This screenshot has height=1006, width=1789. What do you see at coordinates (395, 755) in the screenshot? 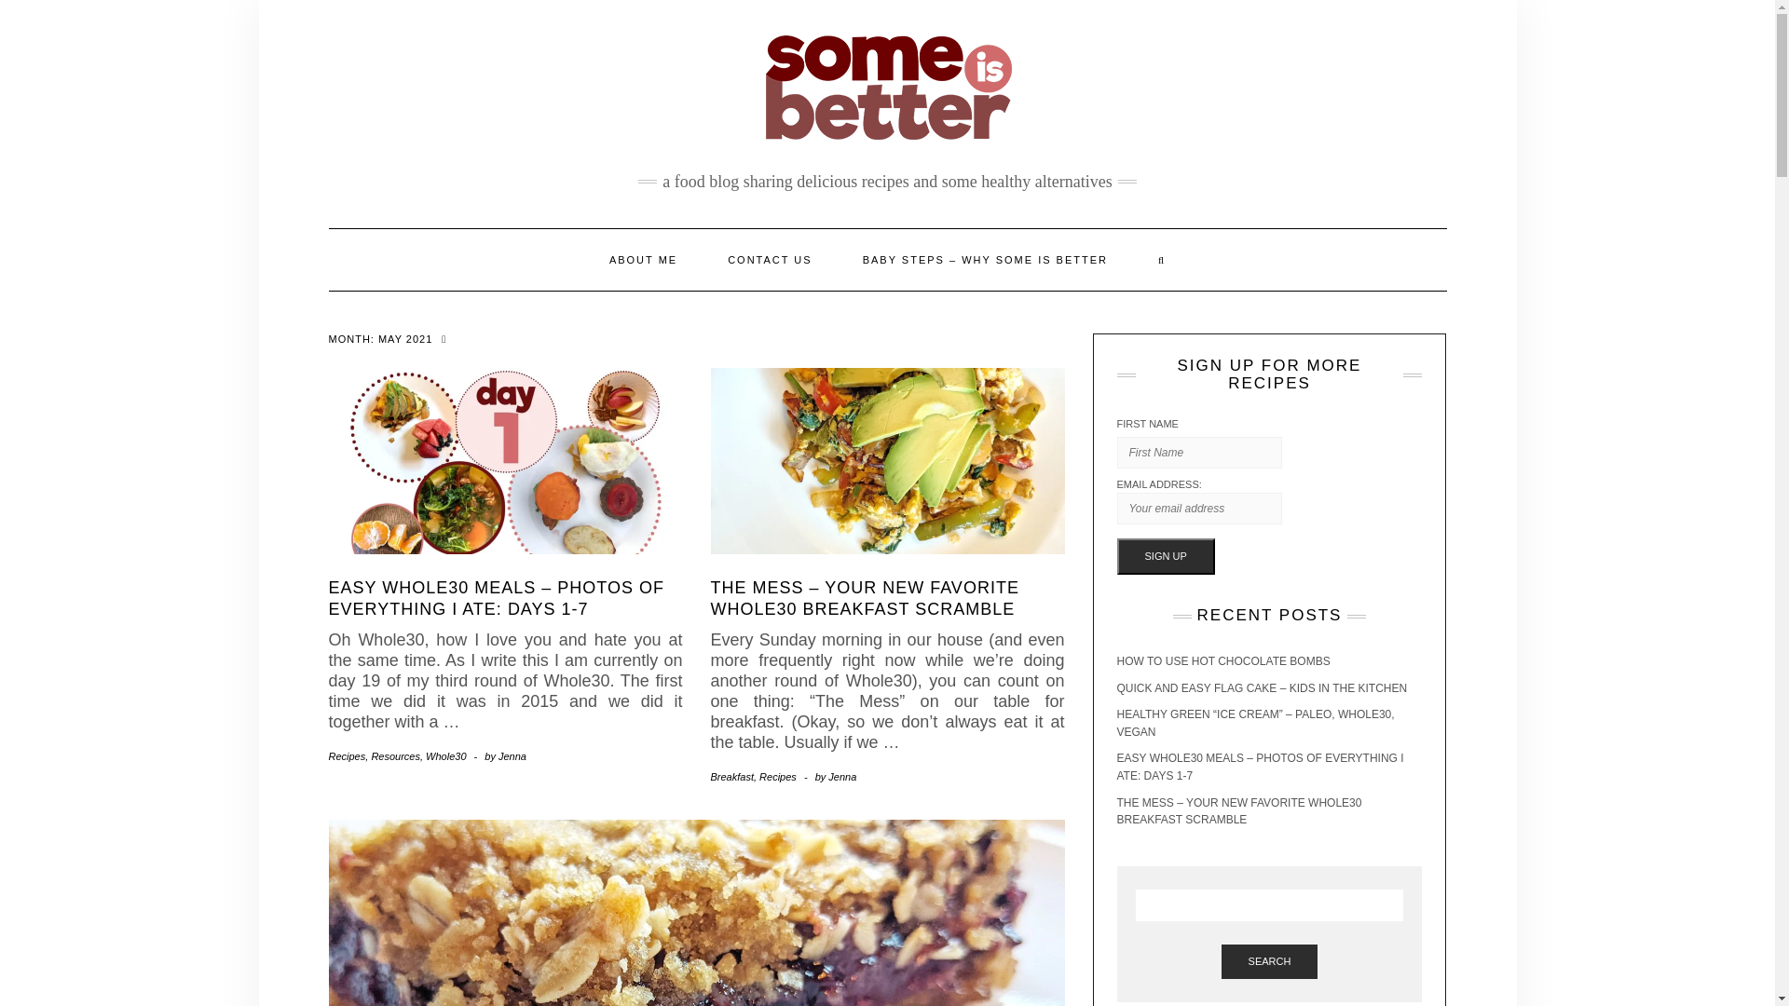
I see `Resources` at bounding box center [395, 755].